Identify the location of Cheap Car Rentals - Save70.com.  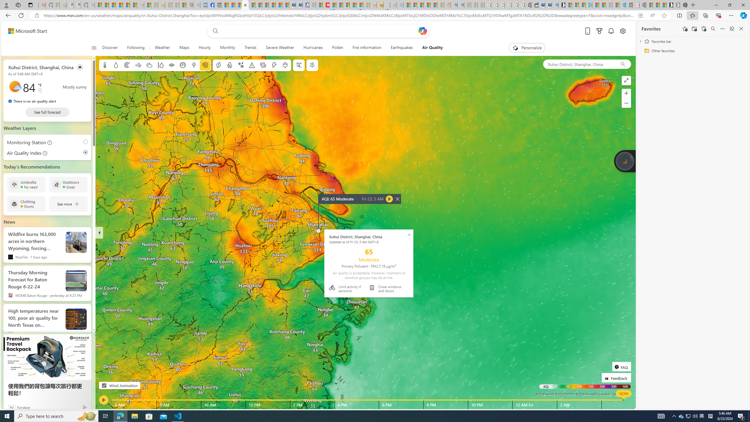
(548, 5).